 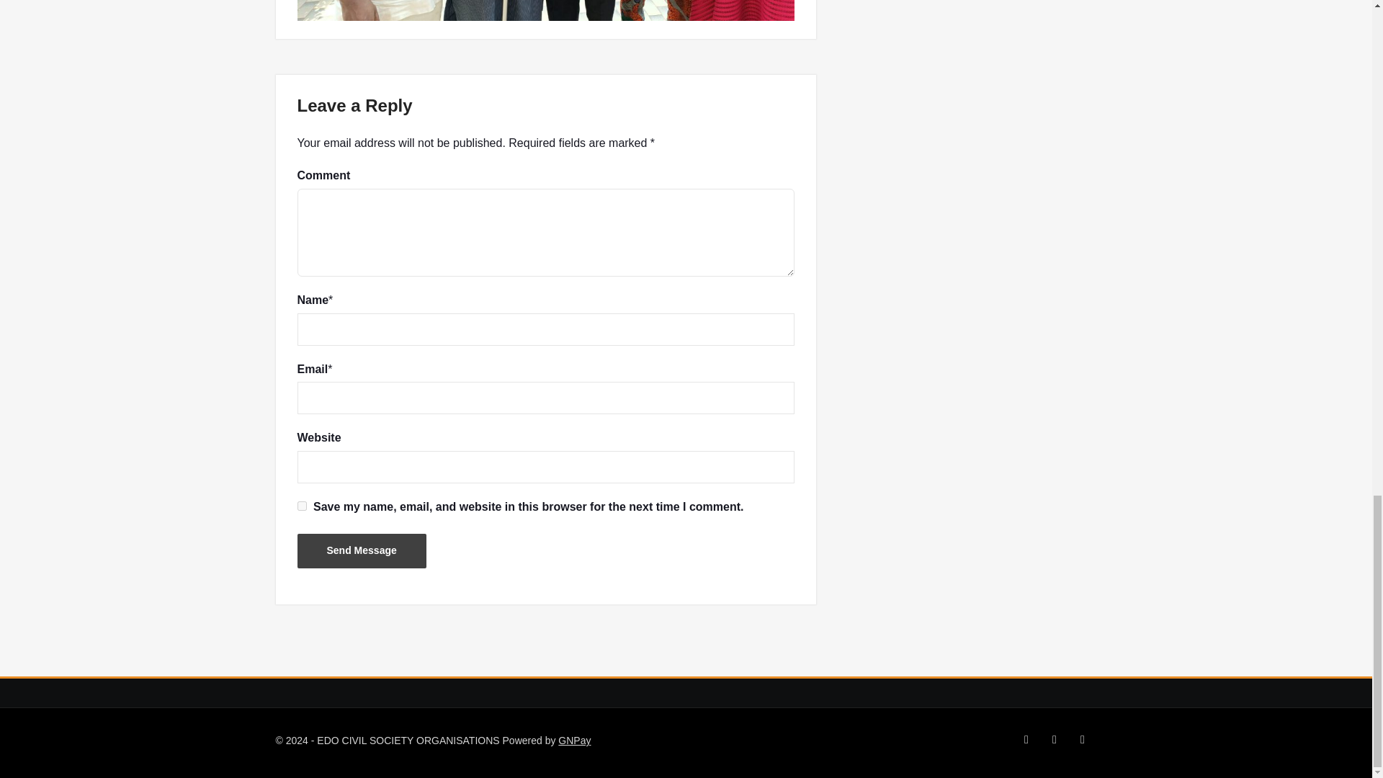 I want to click on yes, so click(x=301, y=506).